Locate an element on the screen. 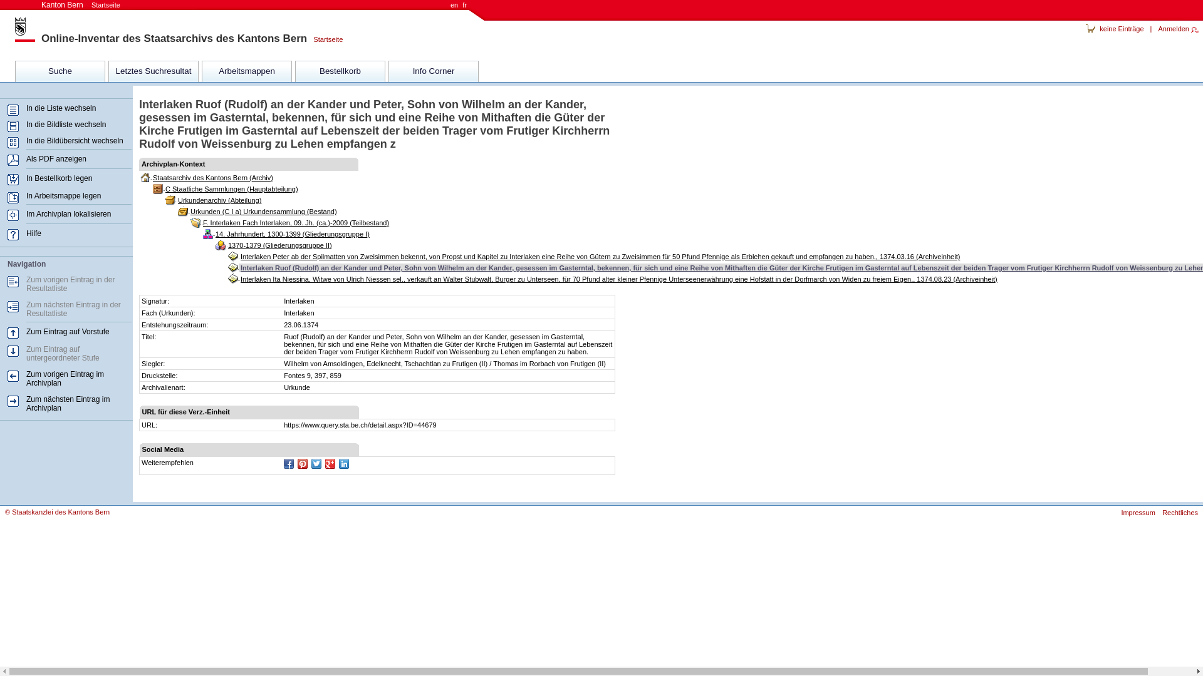 The width and height of the screenshot is (1203, 676). 14. Jahrhundert, 1300-1399 (Gliederungsgruppe I) is located at coordinates (292, 234).